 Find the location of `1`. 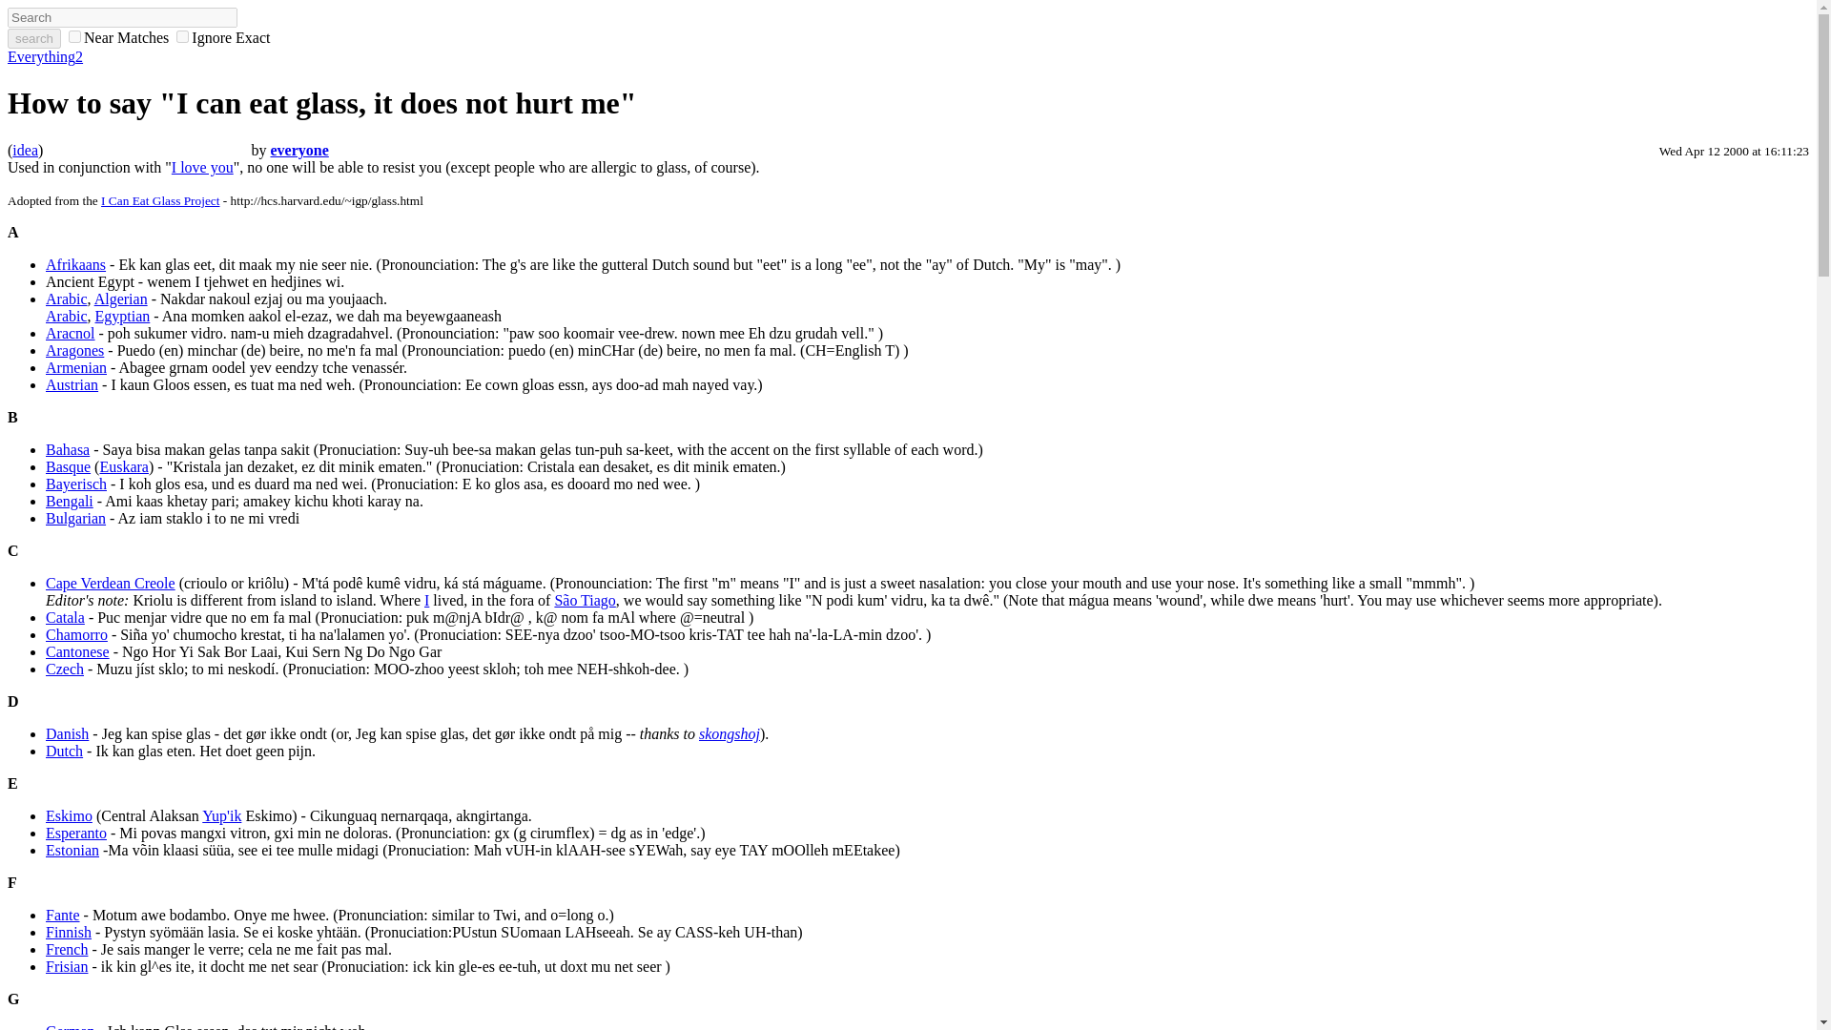

1 is located at coordinates (74, 36).